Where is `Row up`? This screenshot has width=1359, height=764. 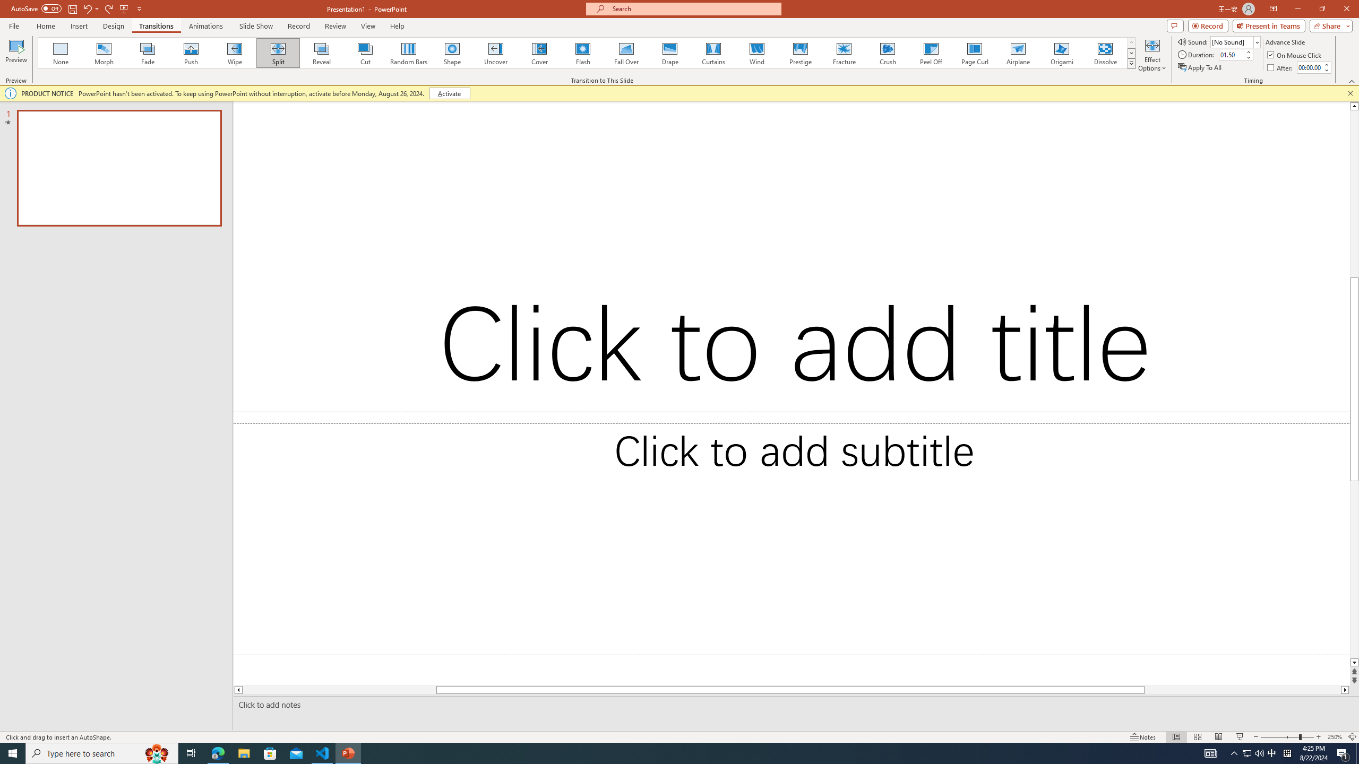
Row up is located at coordinates (1132, 42).